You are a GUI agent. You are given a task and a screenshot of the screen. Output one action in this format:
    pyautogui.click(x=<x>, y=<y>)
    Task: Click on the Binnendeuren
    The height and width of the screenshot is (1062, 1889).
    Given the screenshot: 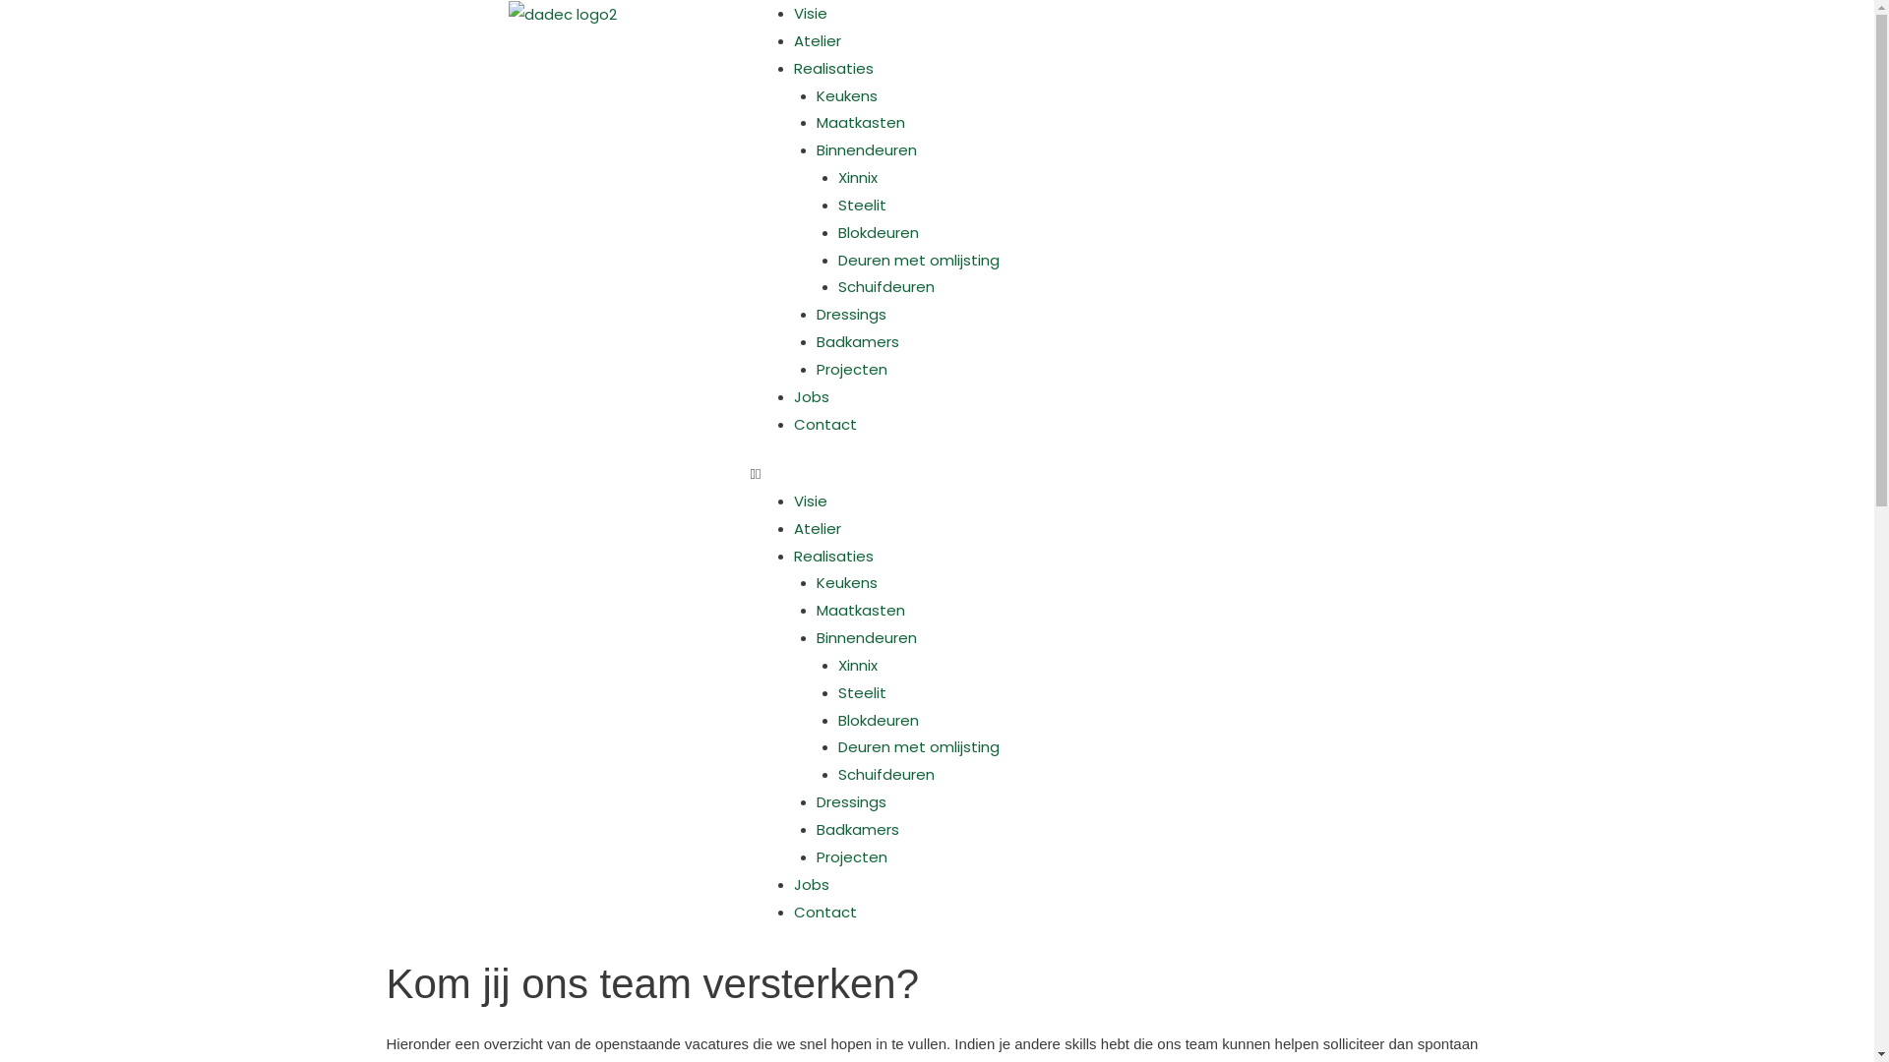 What is the action you would take?
    pyautogui.click(x=867, y=149)
    